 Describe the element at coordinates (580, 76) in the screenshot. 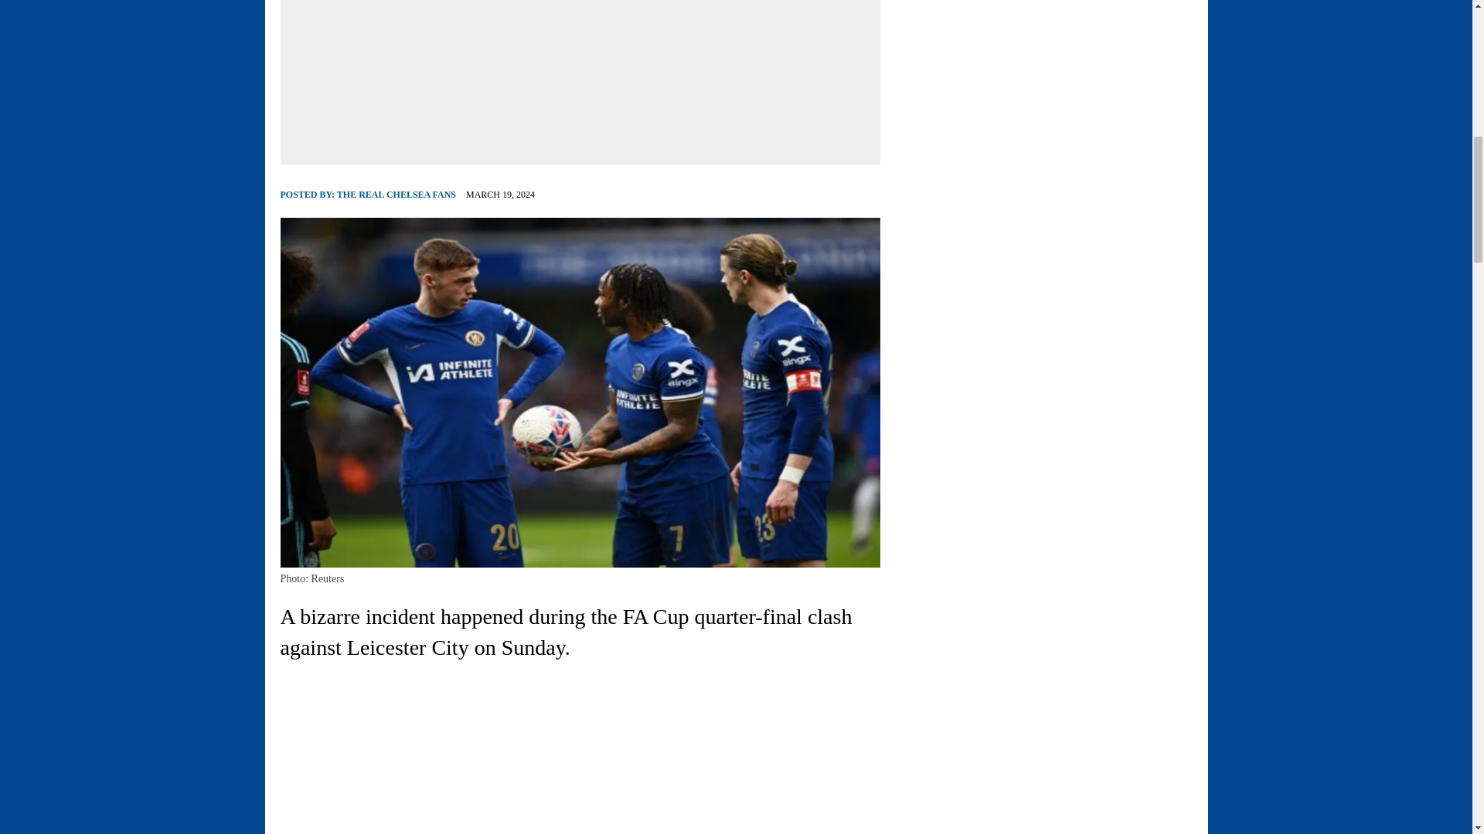

I see `Advertisement` at that location.